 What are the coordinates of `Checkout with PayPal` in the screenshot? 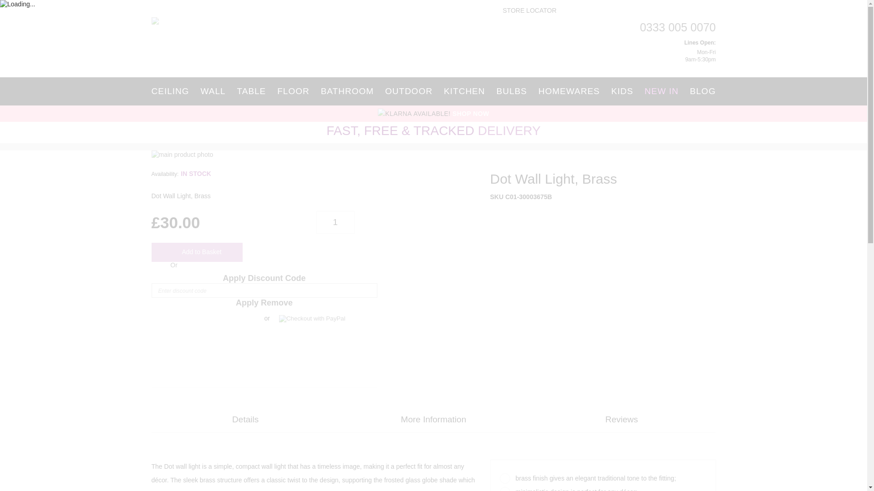 It's located at (312, 318).